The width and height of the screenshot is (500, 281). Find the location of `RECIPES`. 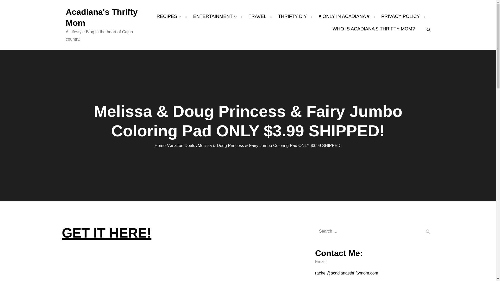

RECIPES is located at coordinates (169, 16).